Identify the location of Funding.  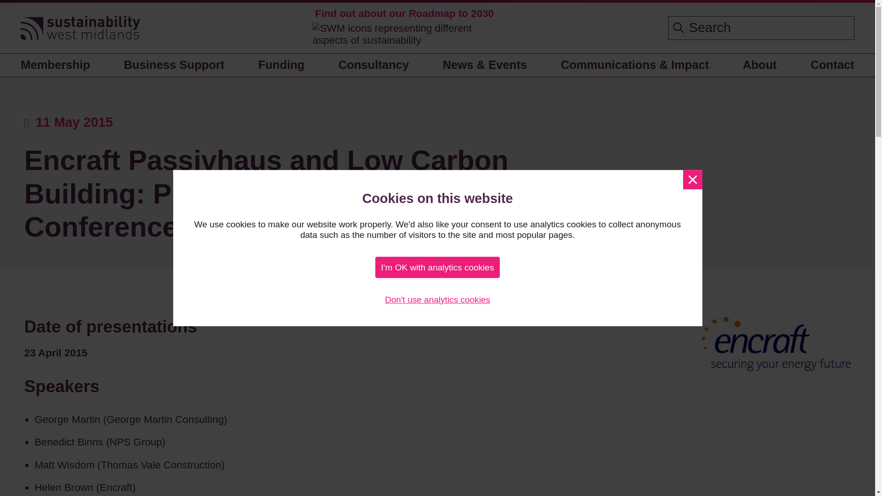
(281, 65).